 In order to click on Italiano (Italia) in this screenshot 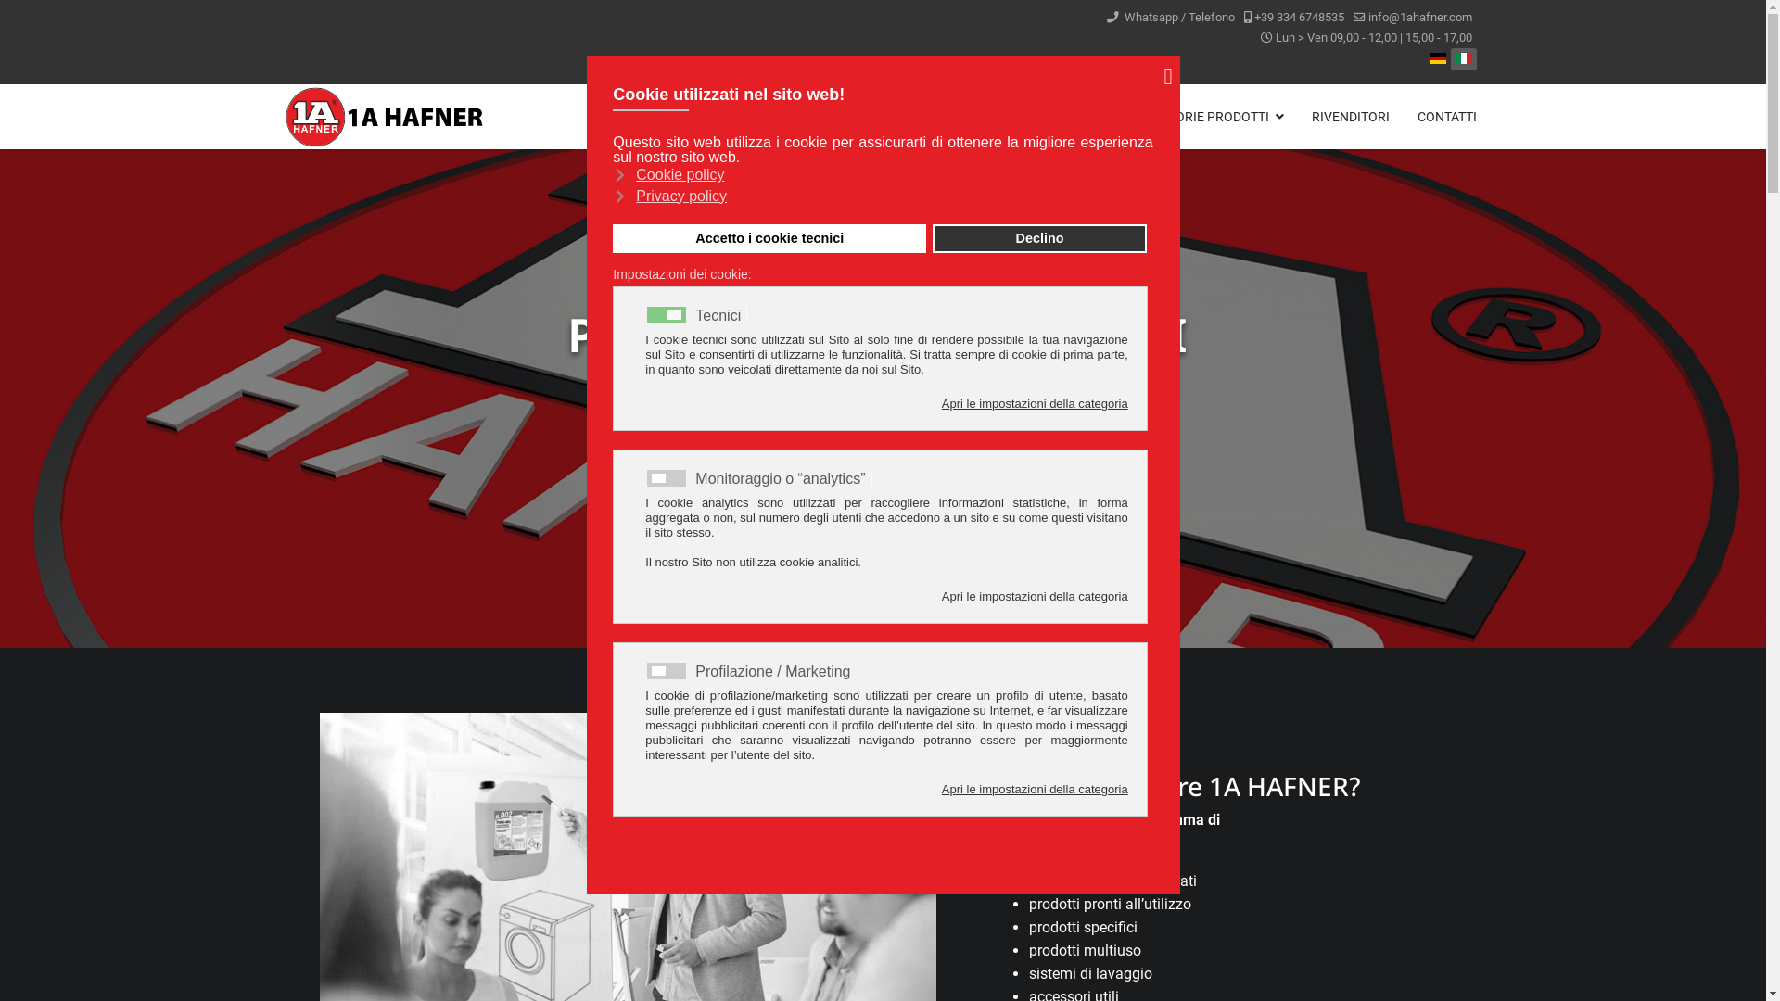, I will do `click(1464, 58)`.